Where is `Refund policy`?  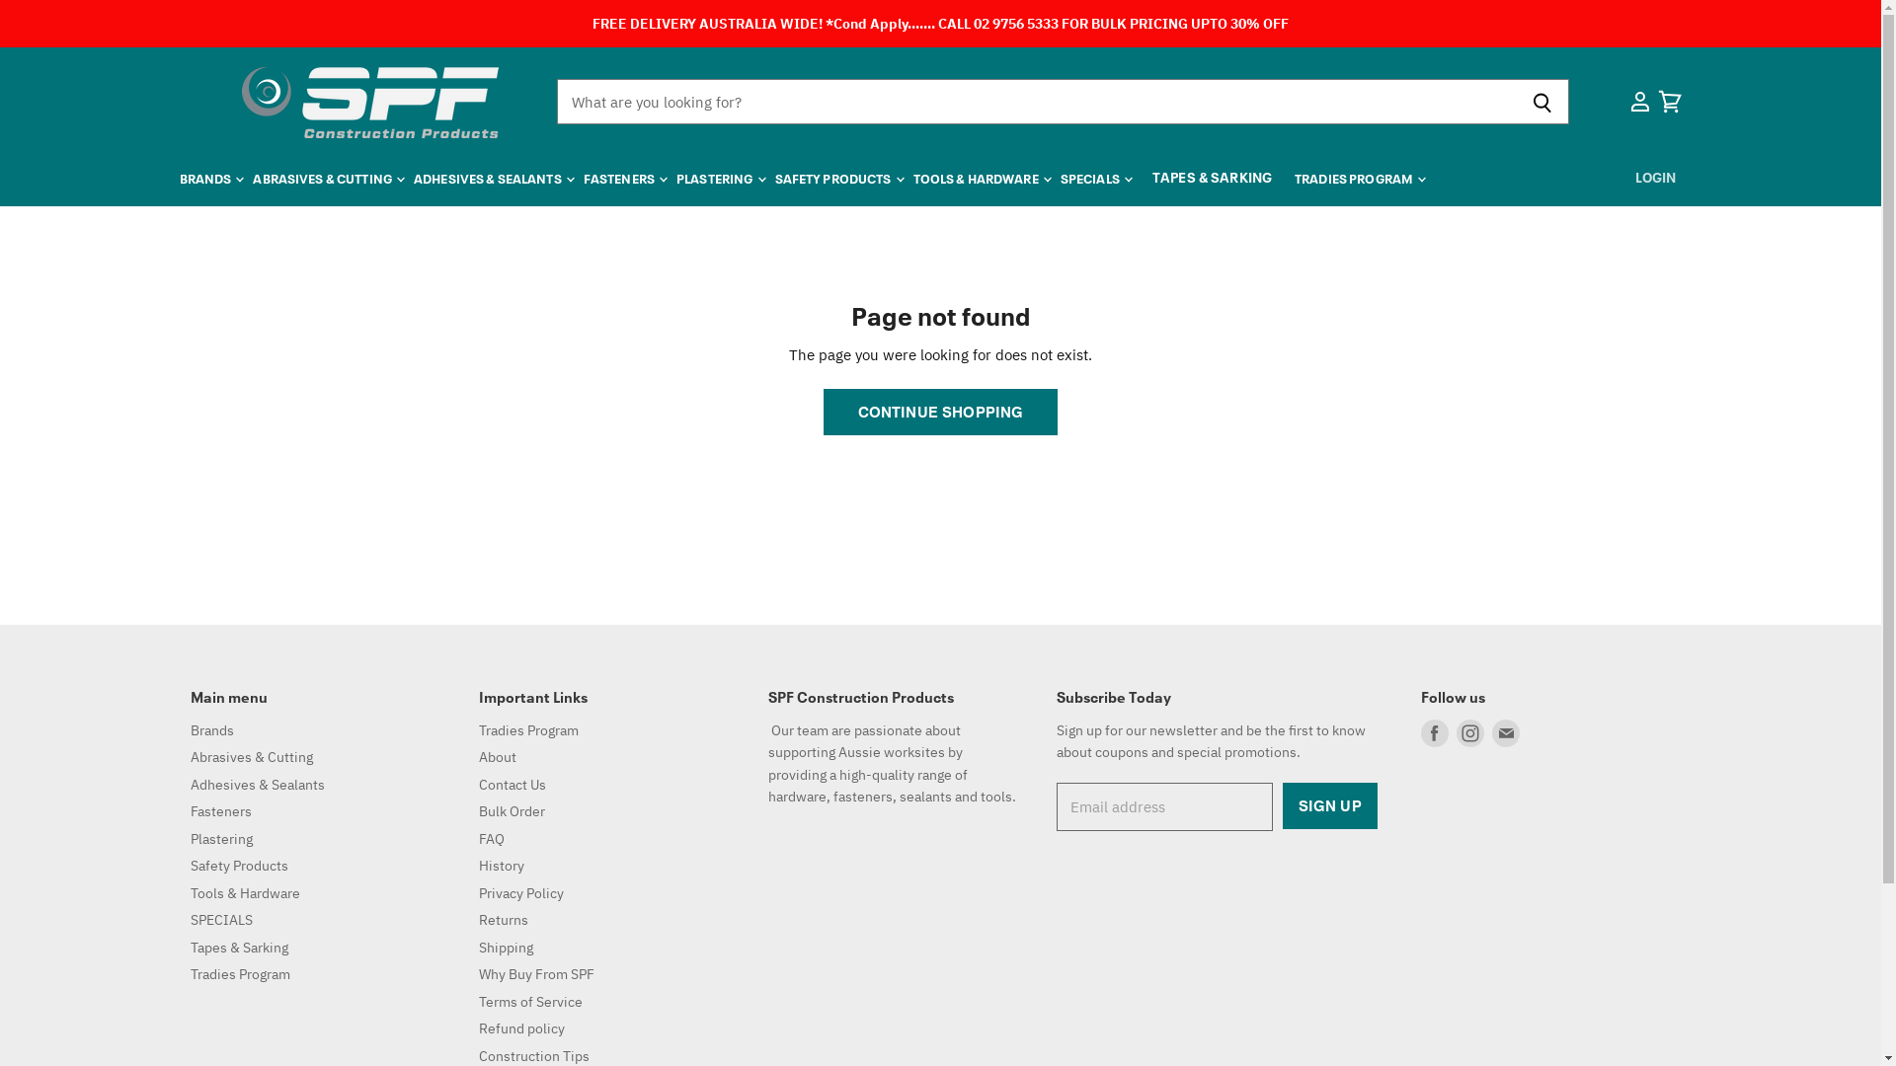 Refund policy is located at coordinates (521, 1028).